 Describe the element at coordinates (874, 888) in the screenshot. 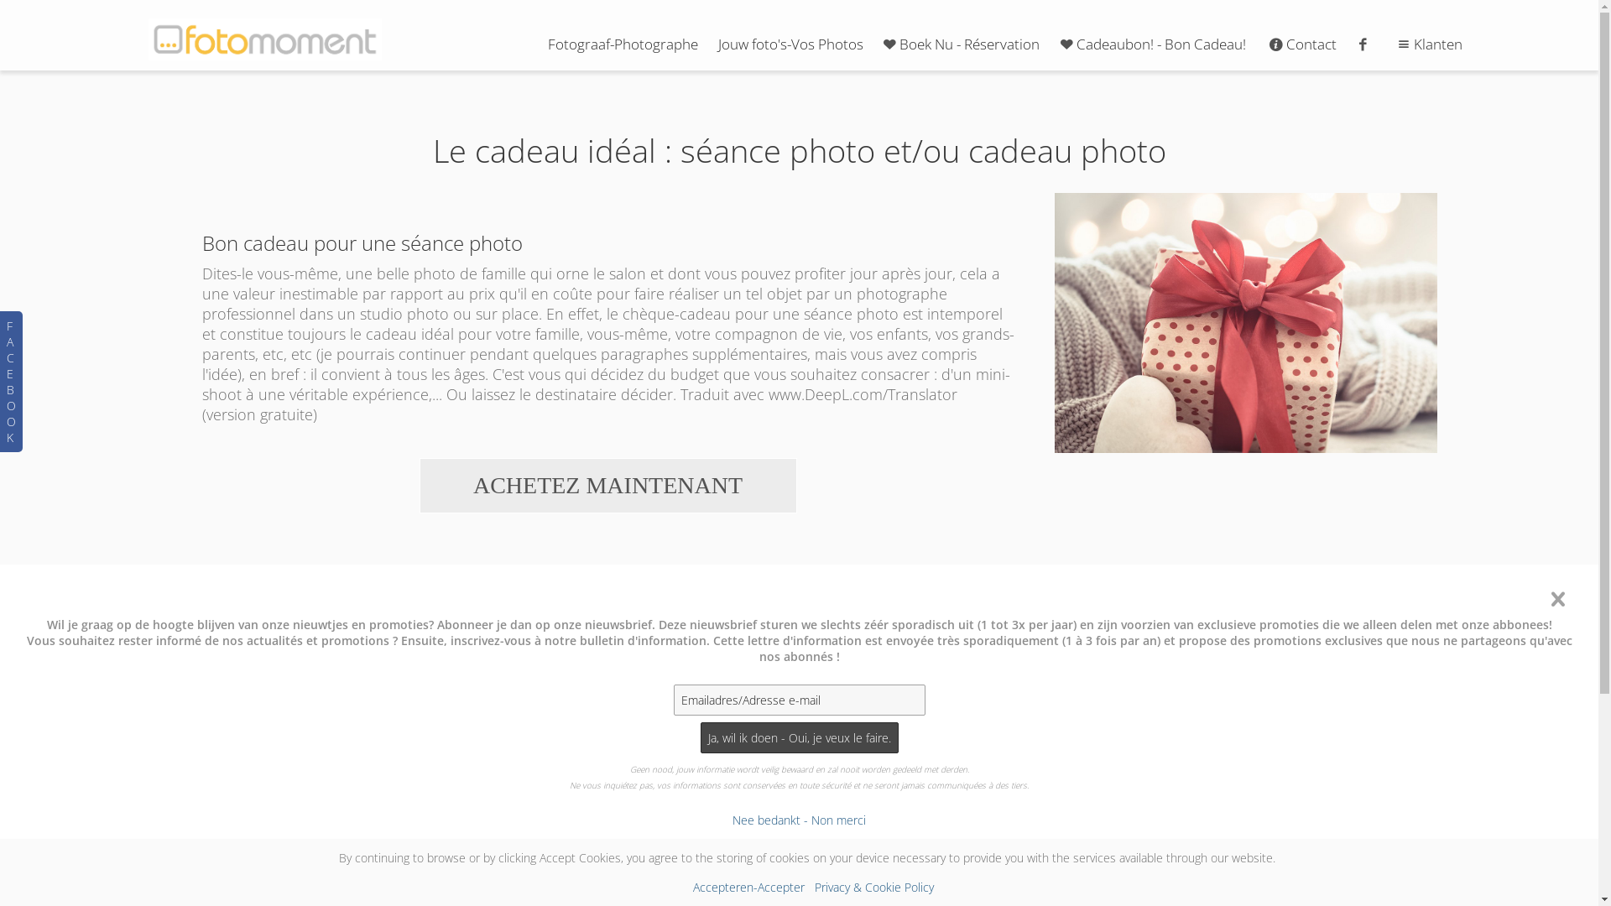

I see `Privacy & Cookie Policy` at that location.